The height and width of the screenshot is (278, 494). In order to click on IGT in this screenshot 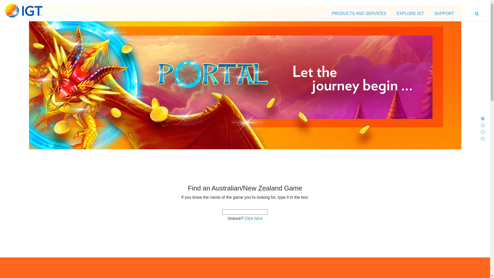, I will do `click(24, 11)`.